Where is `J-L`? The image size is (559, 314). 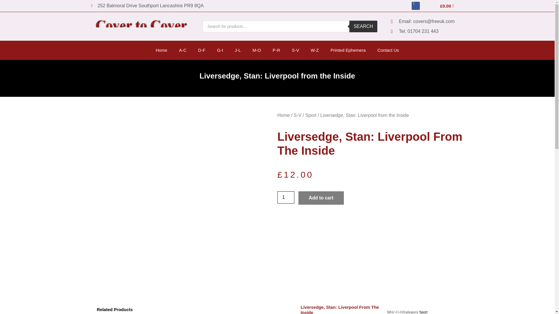 J-L is located at coordinates (238, 50).